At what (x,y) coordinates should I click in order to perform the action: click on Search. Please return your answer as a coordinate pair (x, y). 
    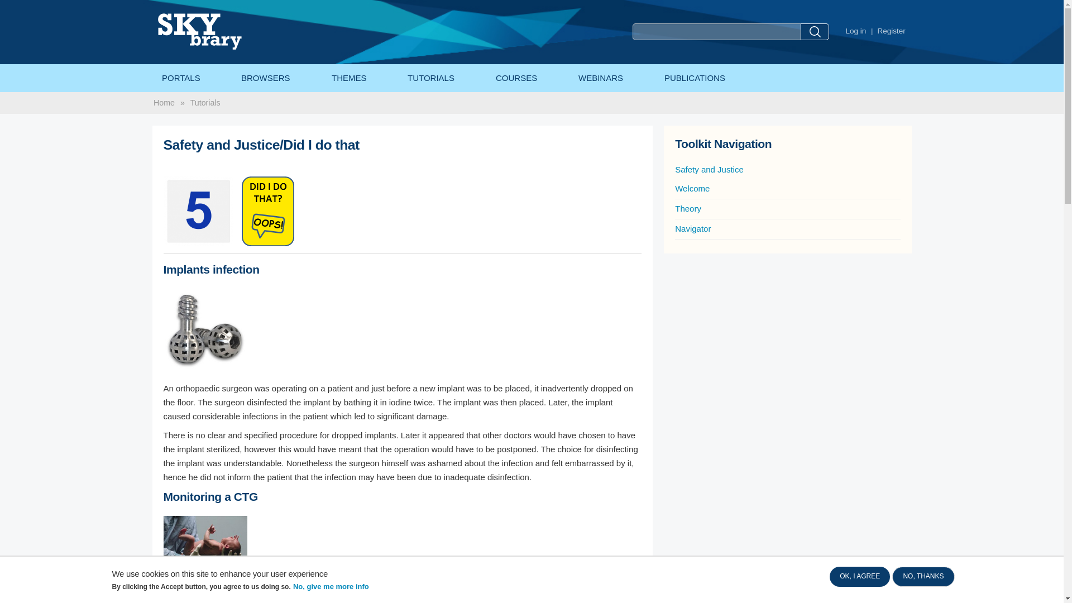
    Looking at the image, I should click on (815, 32).